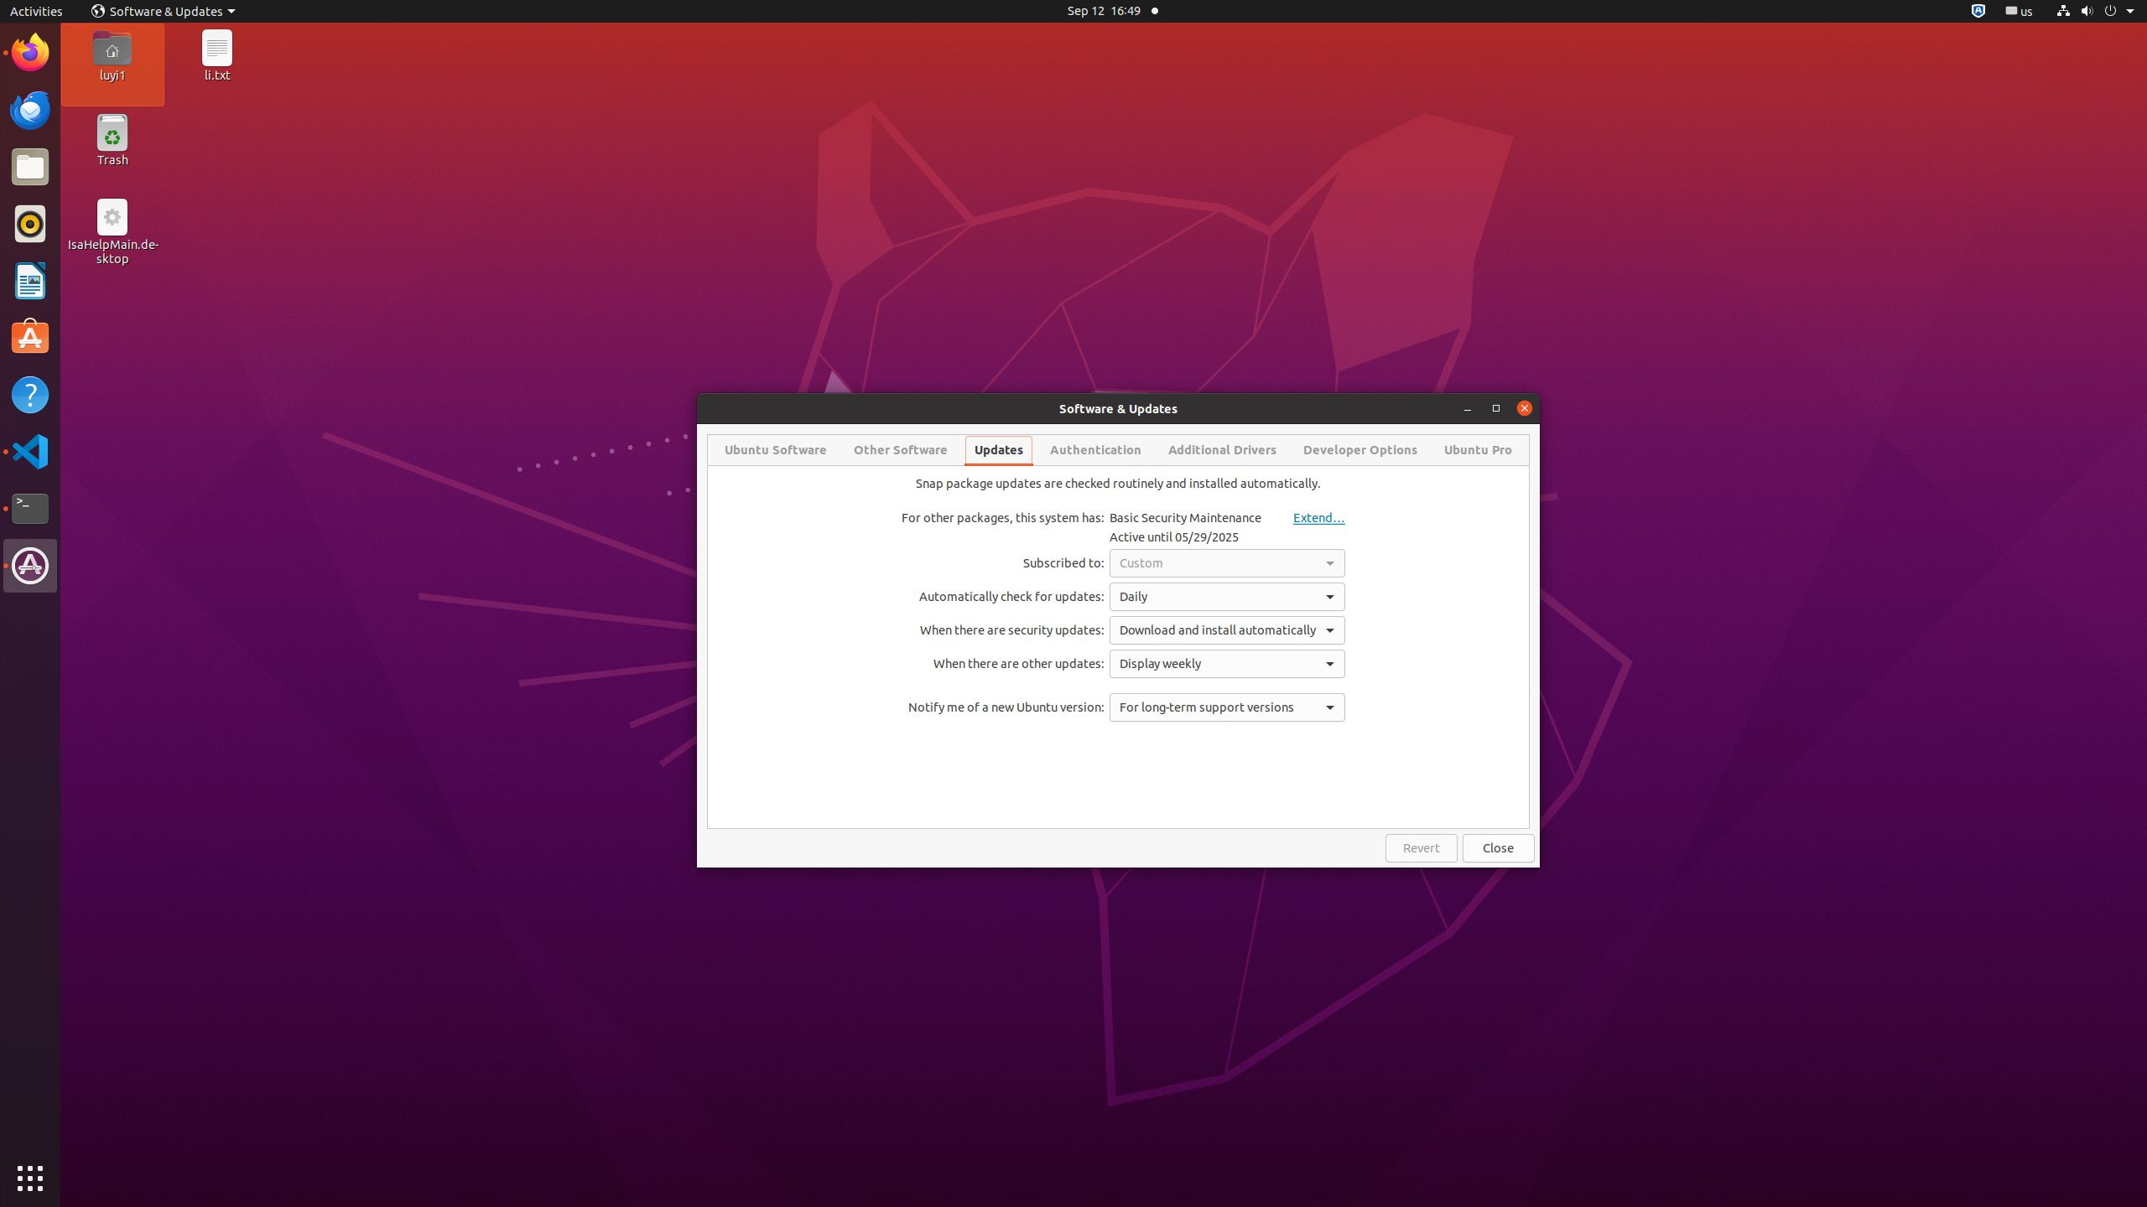 This screenshot has height=1207, width=2147. I want to click on Automatically check for updates:, so click(1003, 597).